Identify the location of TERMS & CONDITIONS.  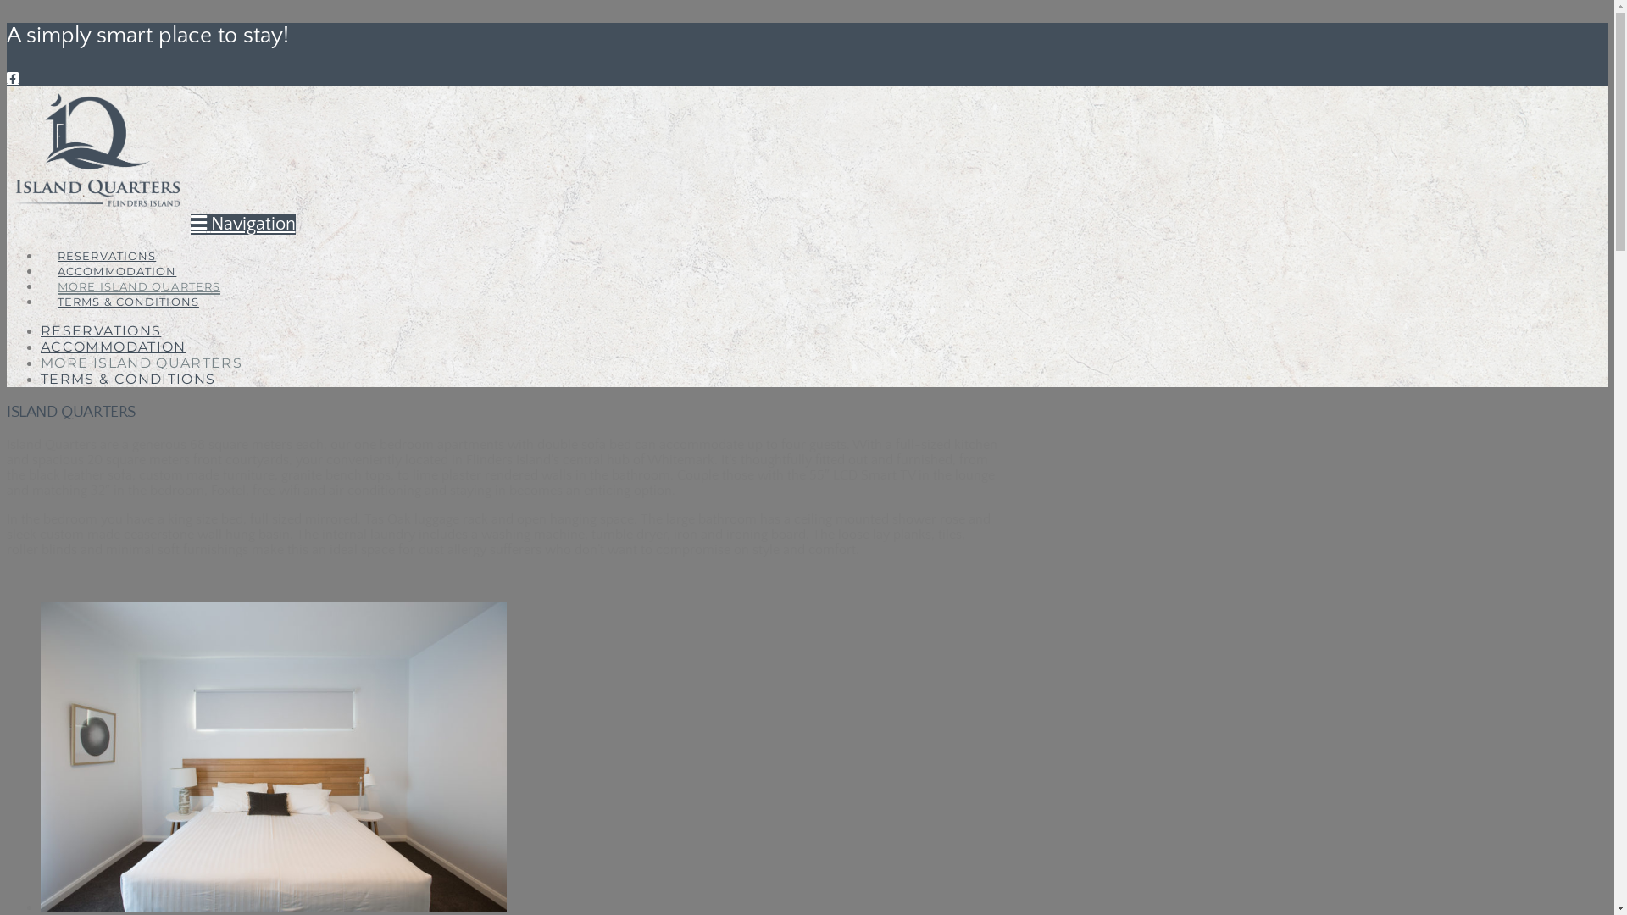
(128, 283).